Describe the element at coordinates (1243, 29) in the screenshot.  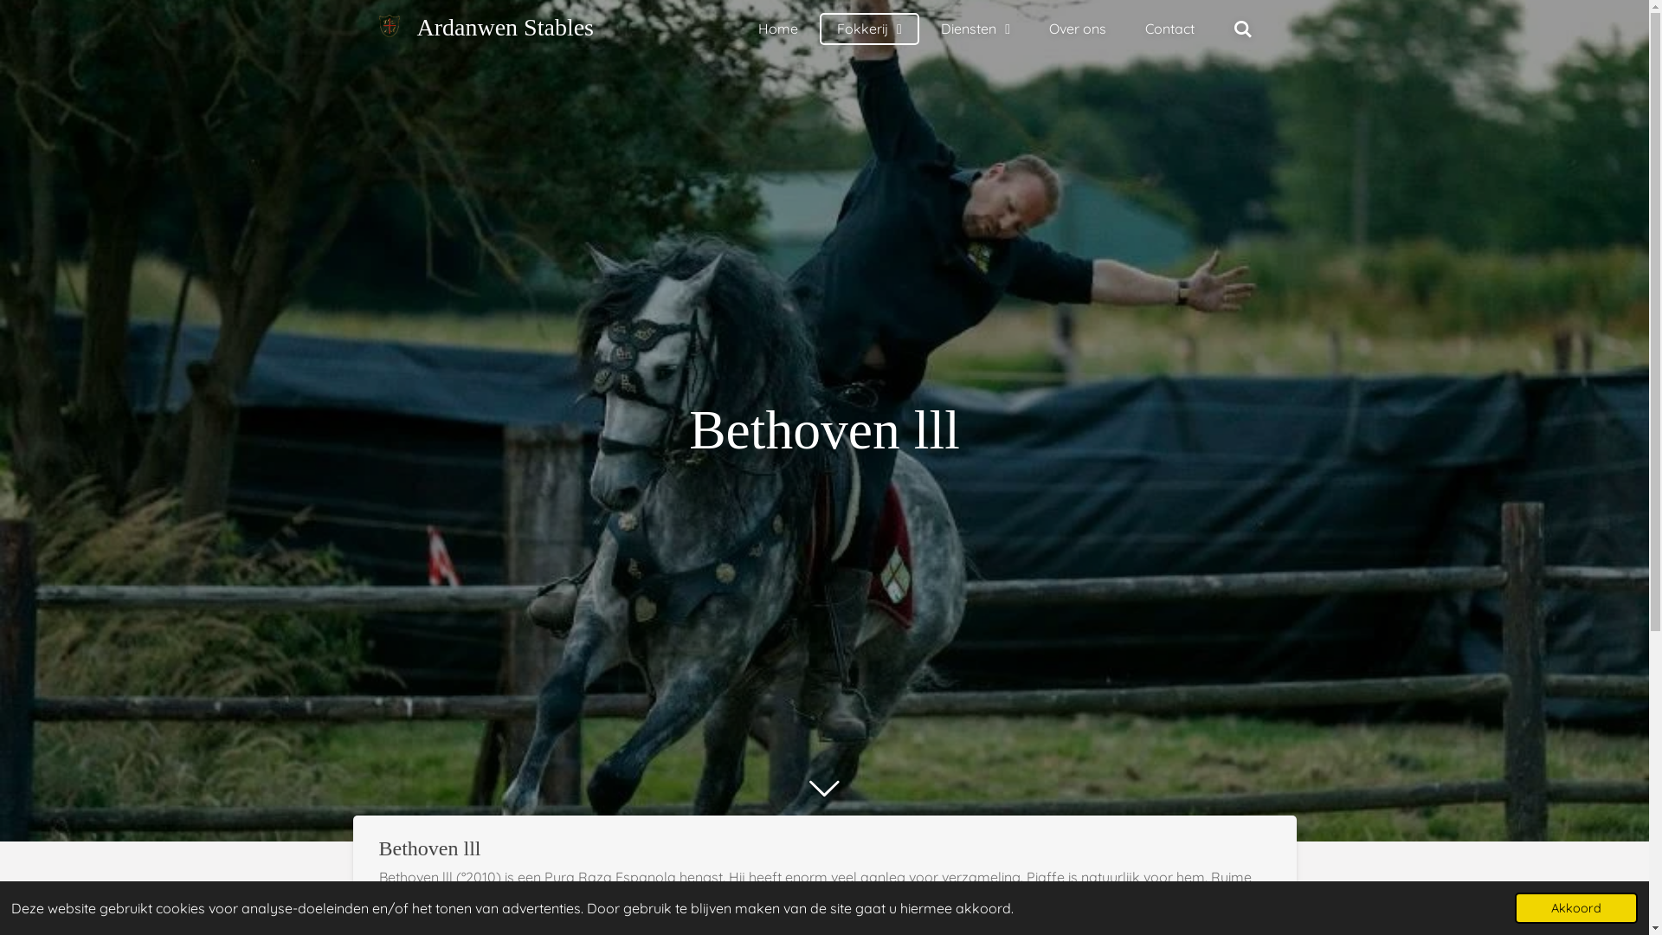
I see `Zoeken` at that location.